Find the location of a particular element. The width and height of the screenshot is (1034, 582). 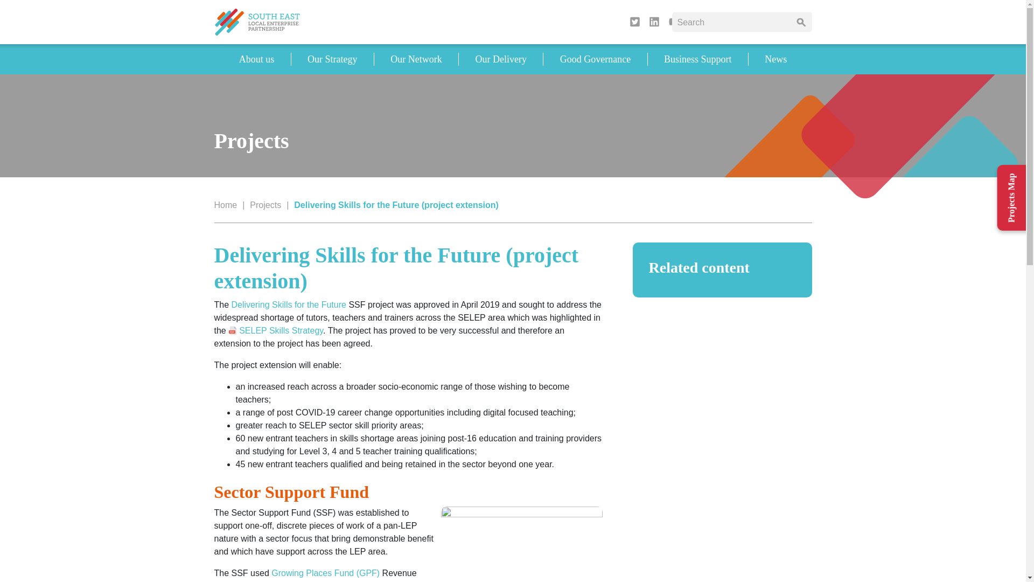

Our Delivery is located at coordinates (501, 59).